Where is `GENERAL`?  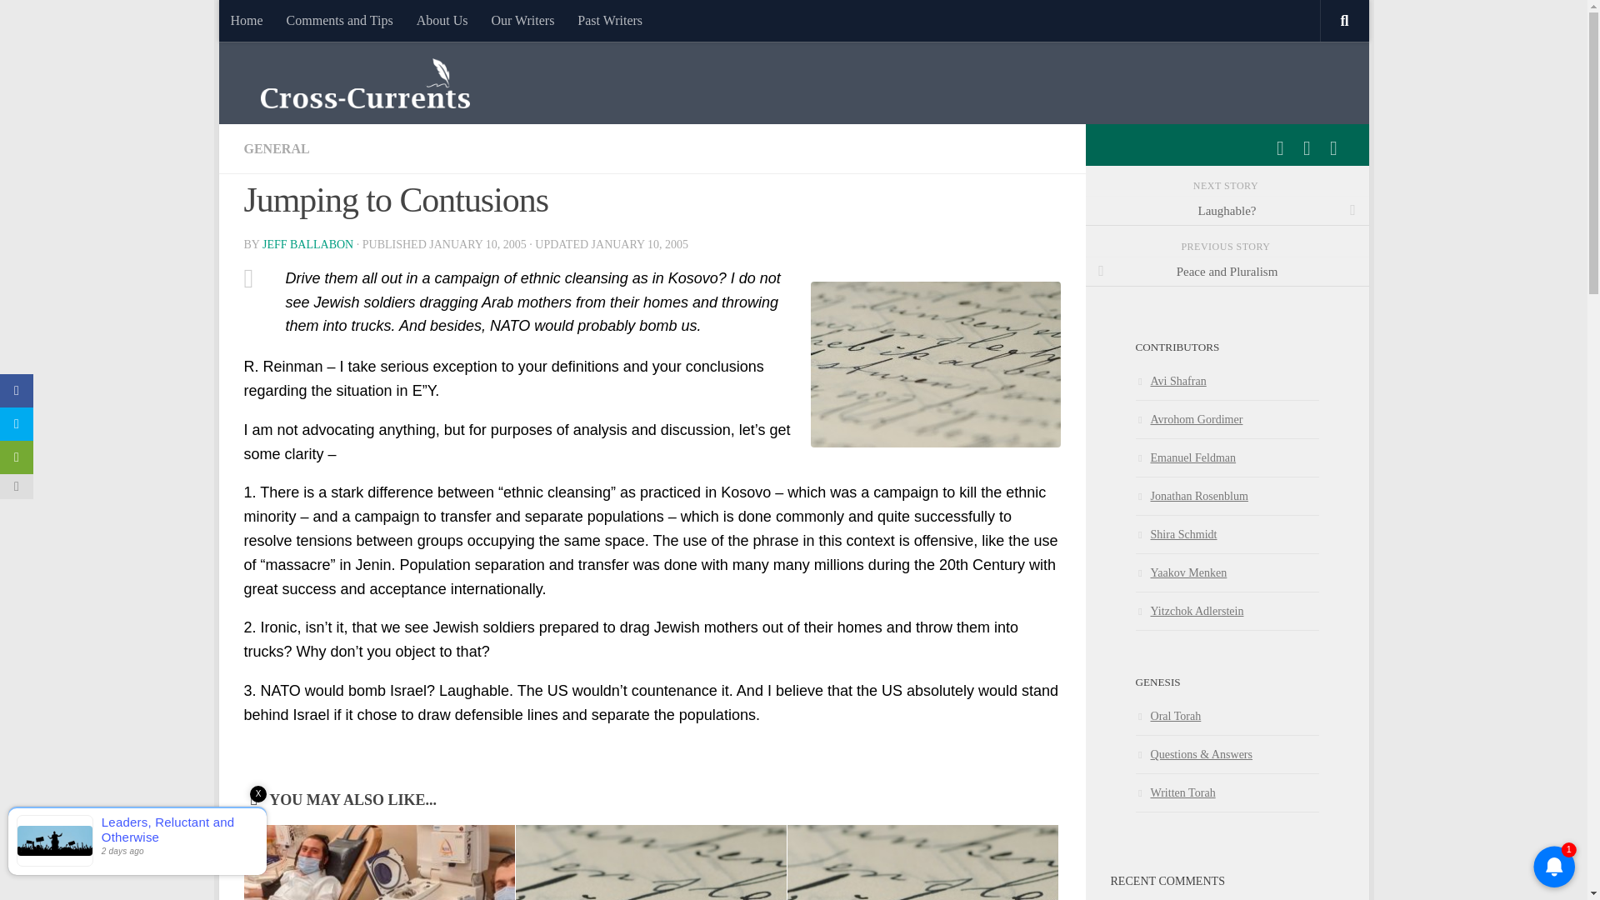 GENERAL is located at coordinates (275, 148).